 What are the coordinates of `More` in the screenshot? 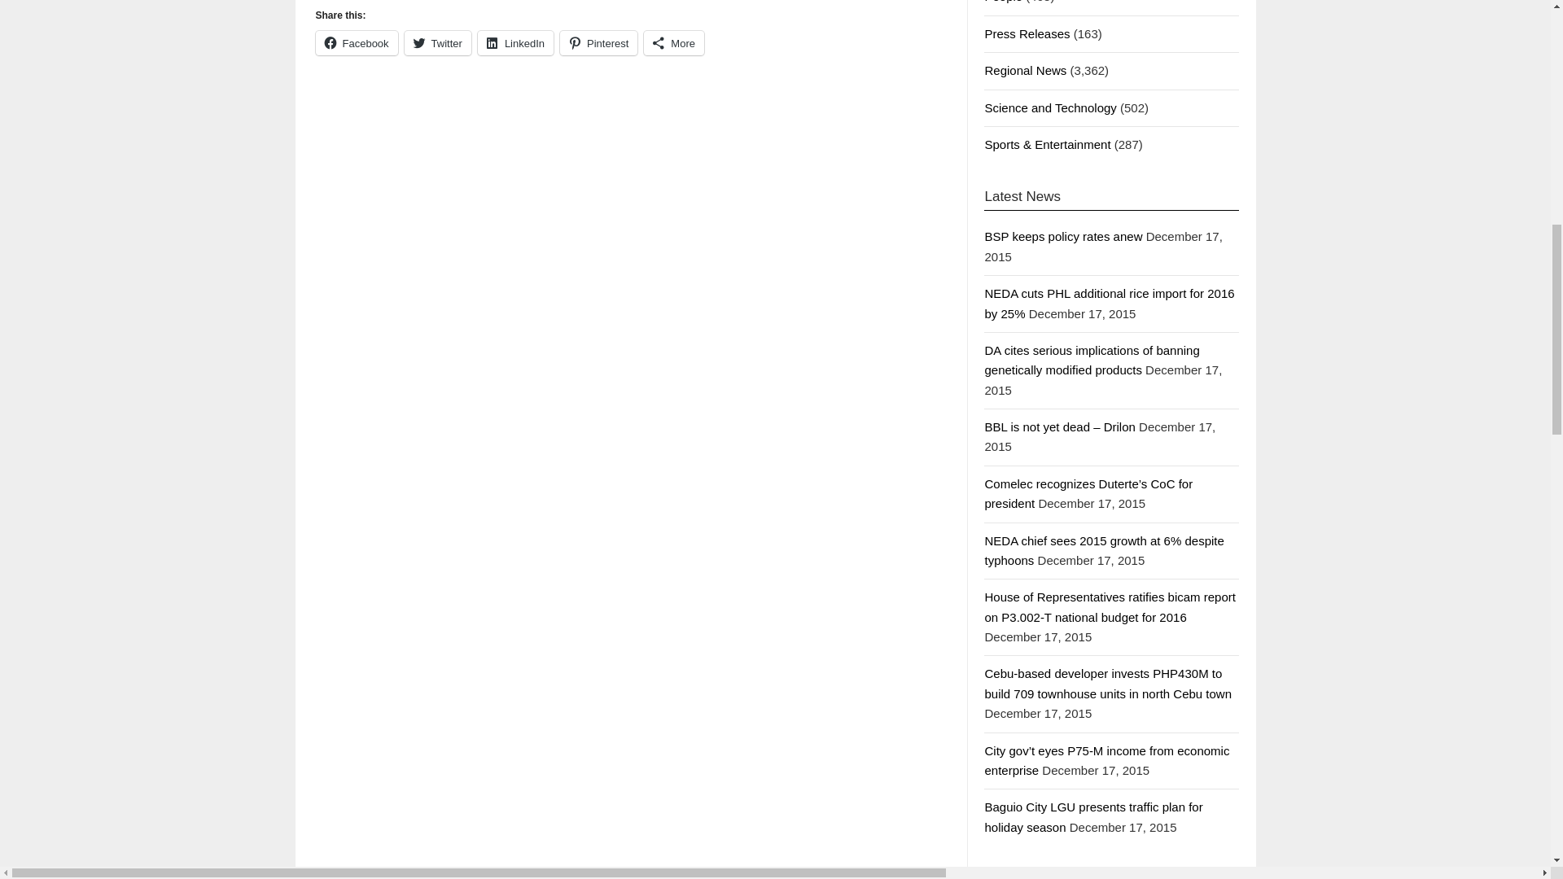 It's located at (674, 42).